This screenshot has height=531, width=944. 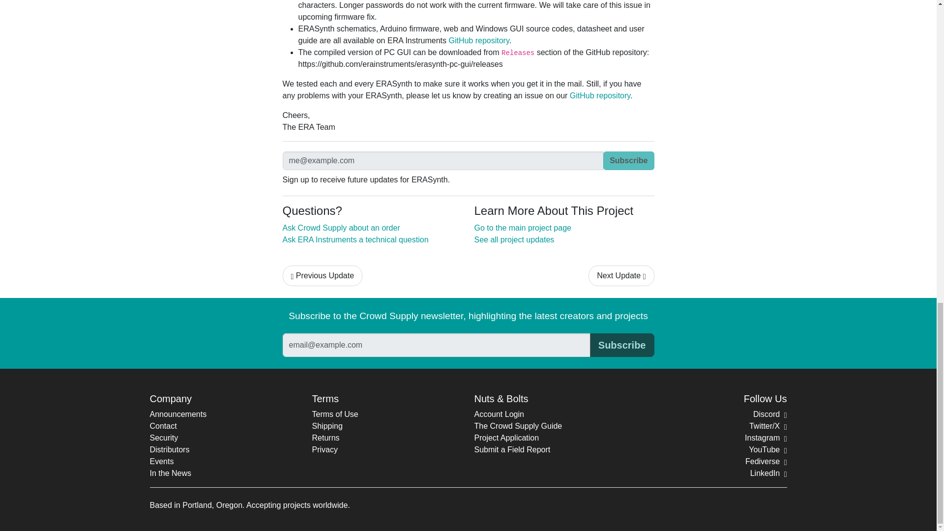 I want to click on Distributors, so click(x=169, y=449).